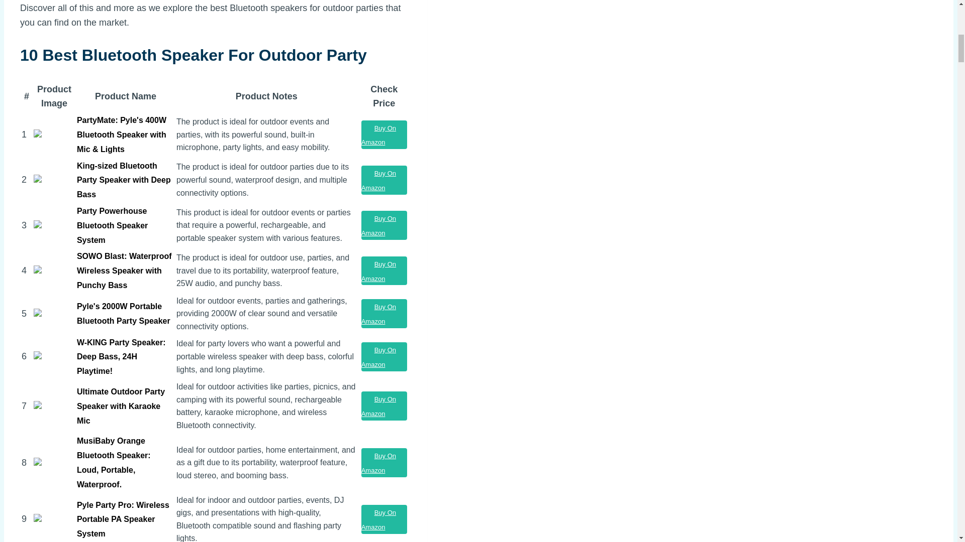  Describe the element at coordinates (384, 519) in the screenshot. I see `Check details from Amazon` at that location.